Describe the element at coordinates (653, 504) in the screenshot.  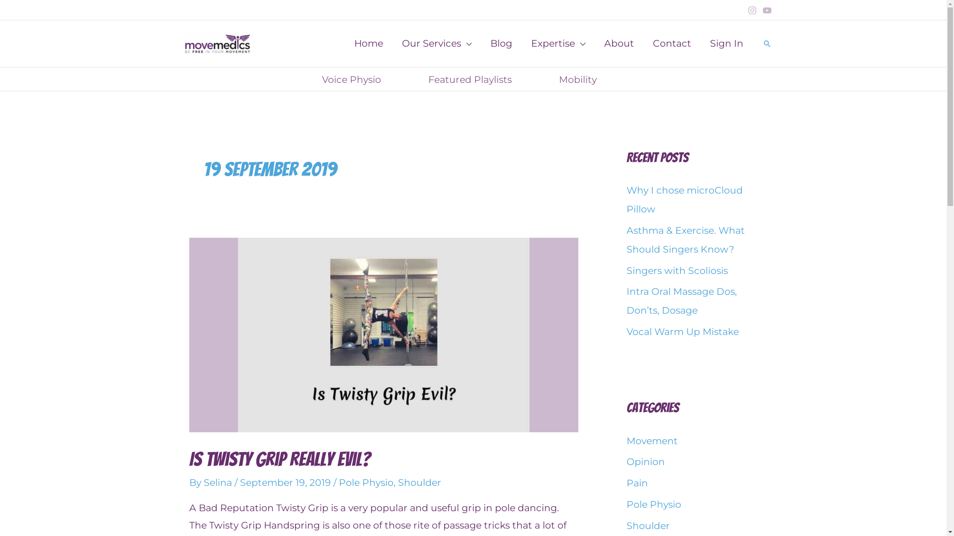
I see `Pole Physio` at that location.